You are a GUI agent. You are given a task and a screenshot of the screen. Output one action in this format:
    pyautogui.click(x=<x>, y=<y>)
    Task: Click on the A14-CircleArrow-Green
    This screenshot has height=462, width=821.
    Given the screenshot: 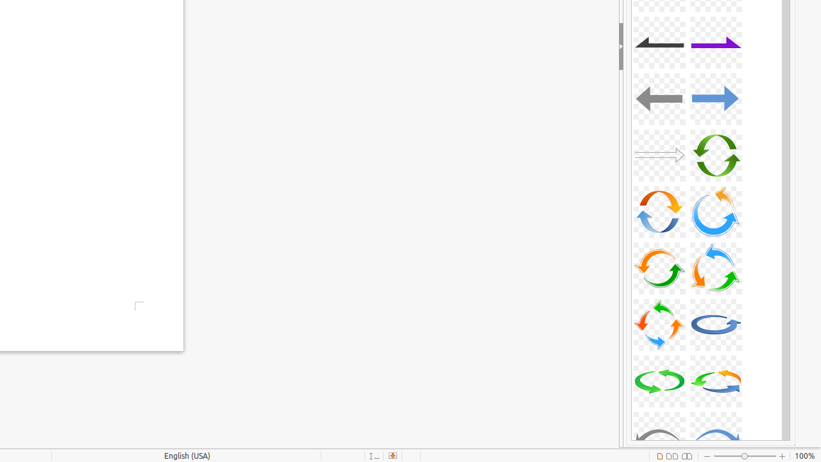 What is the action you would take?
    pyautogui.click(x=716, y=155)
    